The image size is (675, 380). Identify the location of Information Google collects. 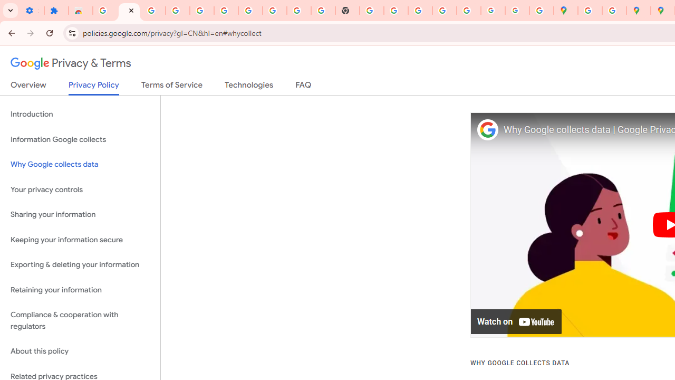
(80, 139).